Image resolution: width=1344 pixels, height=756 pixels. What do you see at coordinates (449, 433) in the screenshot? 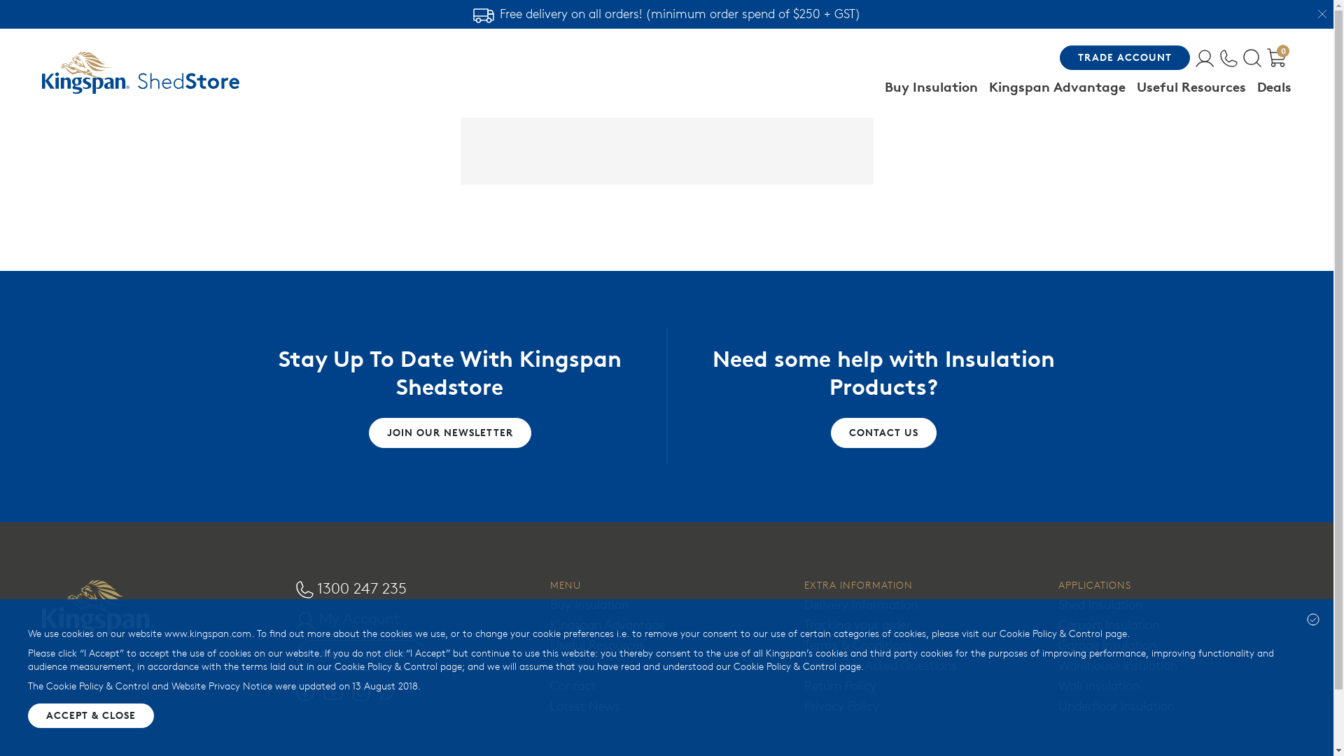
I see `JOIN OUR NEWSLETTER` at bounding box center [449, 433].